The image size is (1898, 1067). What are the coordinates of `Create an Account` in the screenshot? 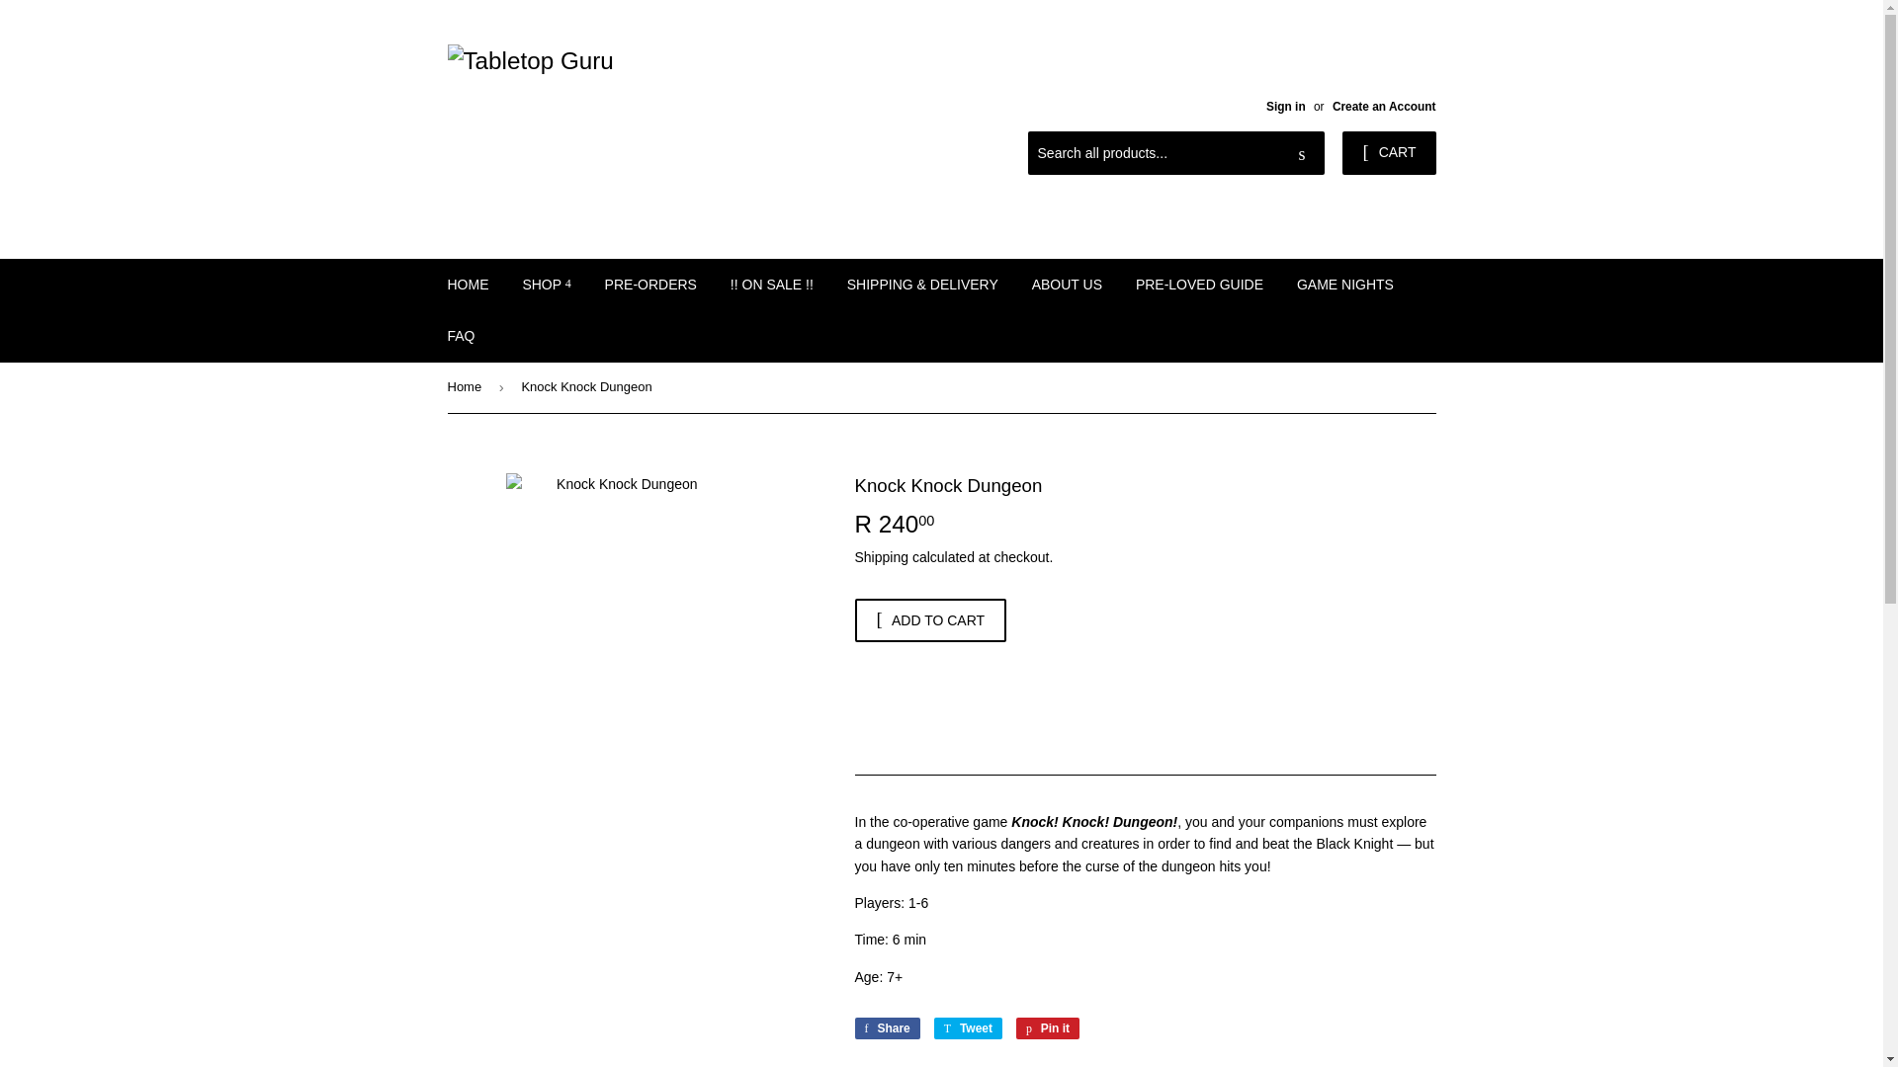 It's located at (1384, 107).